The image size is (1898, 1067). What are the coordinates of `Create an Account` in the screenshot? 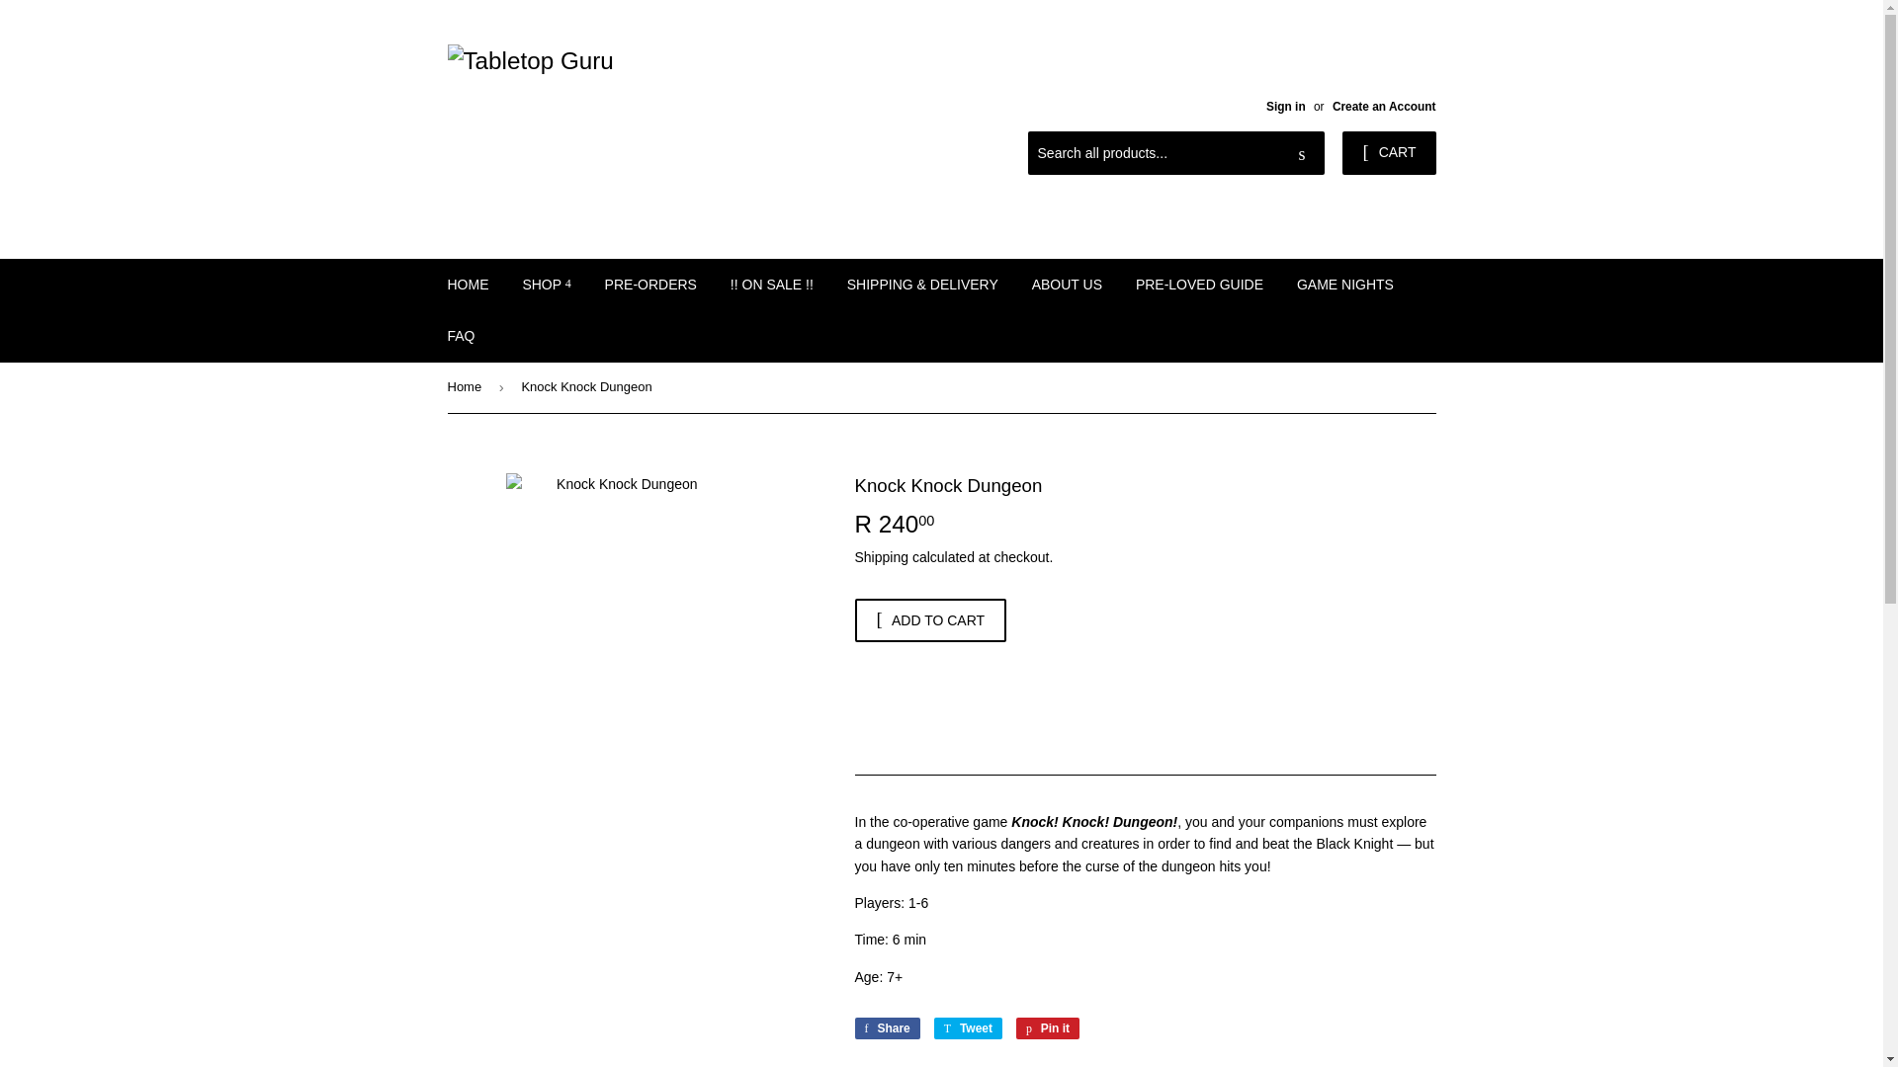 It's located at (1384, 107).